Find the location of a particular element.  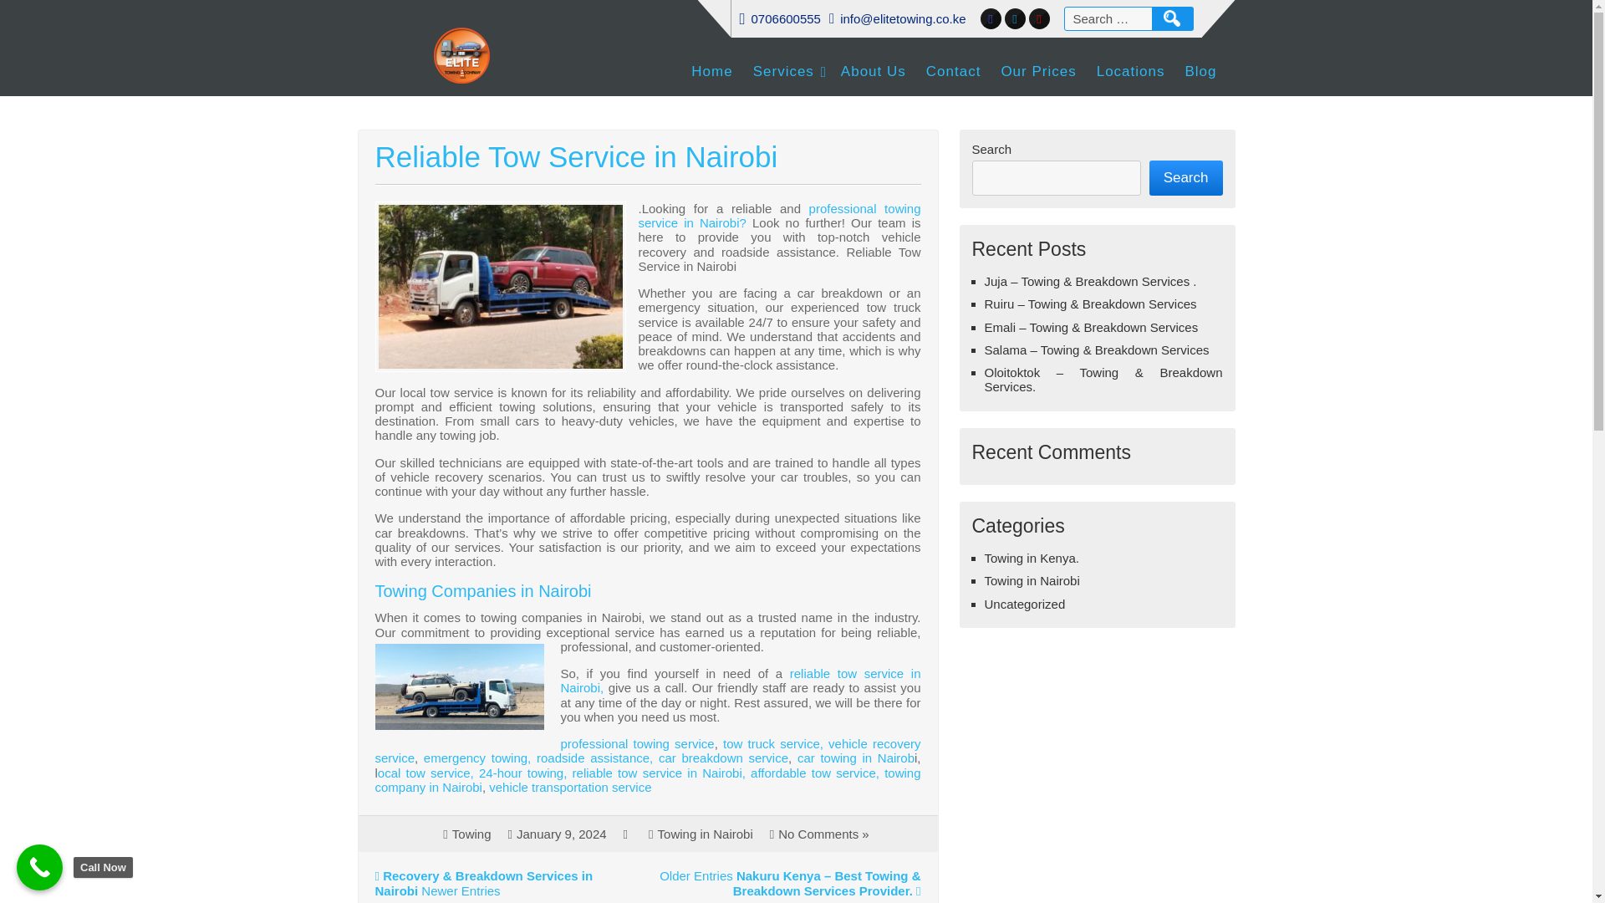

Contact is located at coordinates (953, 74).